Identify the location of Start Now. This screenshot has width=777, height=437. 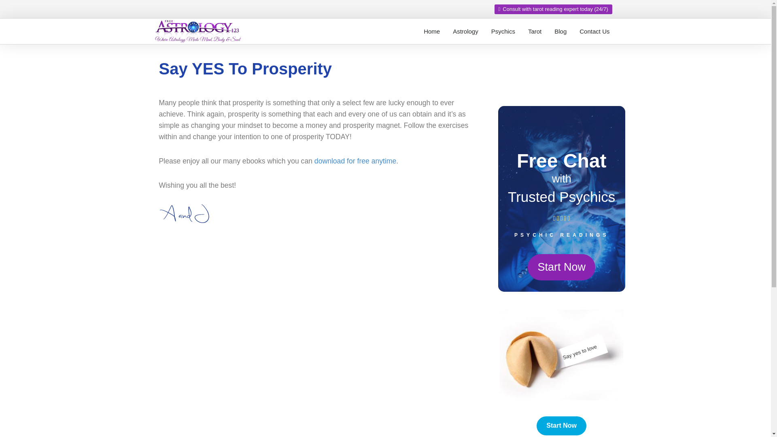
(562, 426).